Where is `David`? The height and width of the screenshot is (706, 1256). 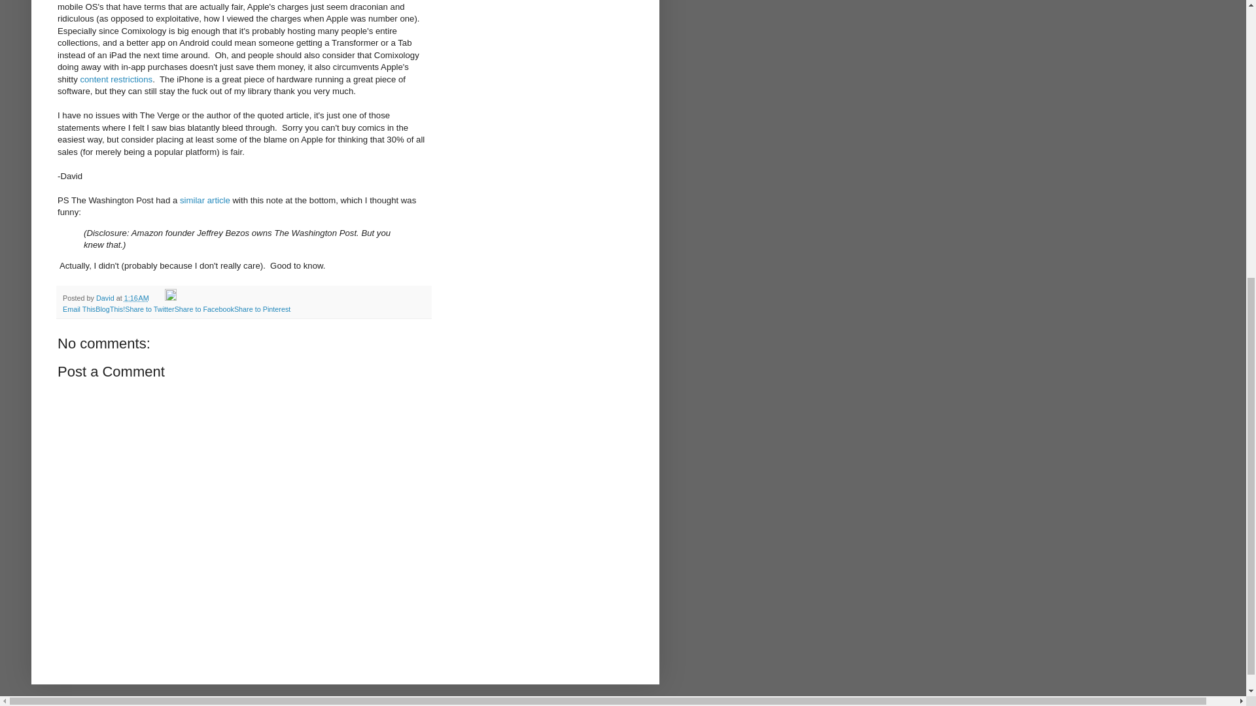
David is located at coordinates (106, 298).